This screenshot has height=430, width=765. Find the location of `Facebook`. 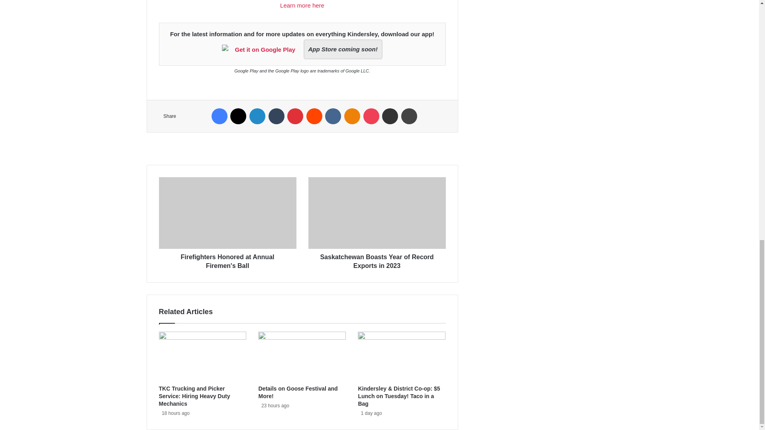

Facebook is located at coordinates (219, 116).